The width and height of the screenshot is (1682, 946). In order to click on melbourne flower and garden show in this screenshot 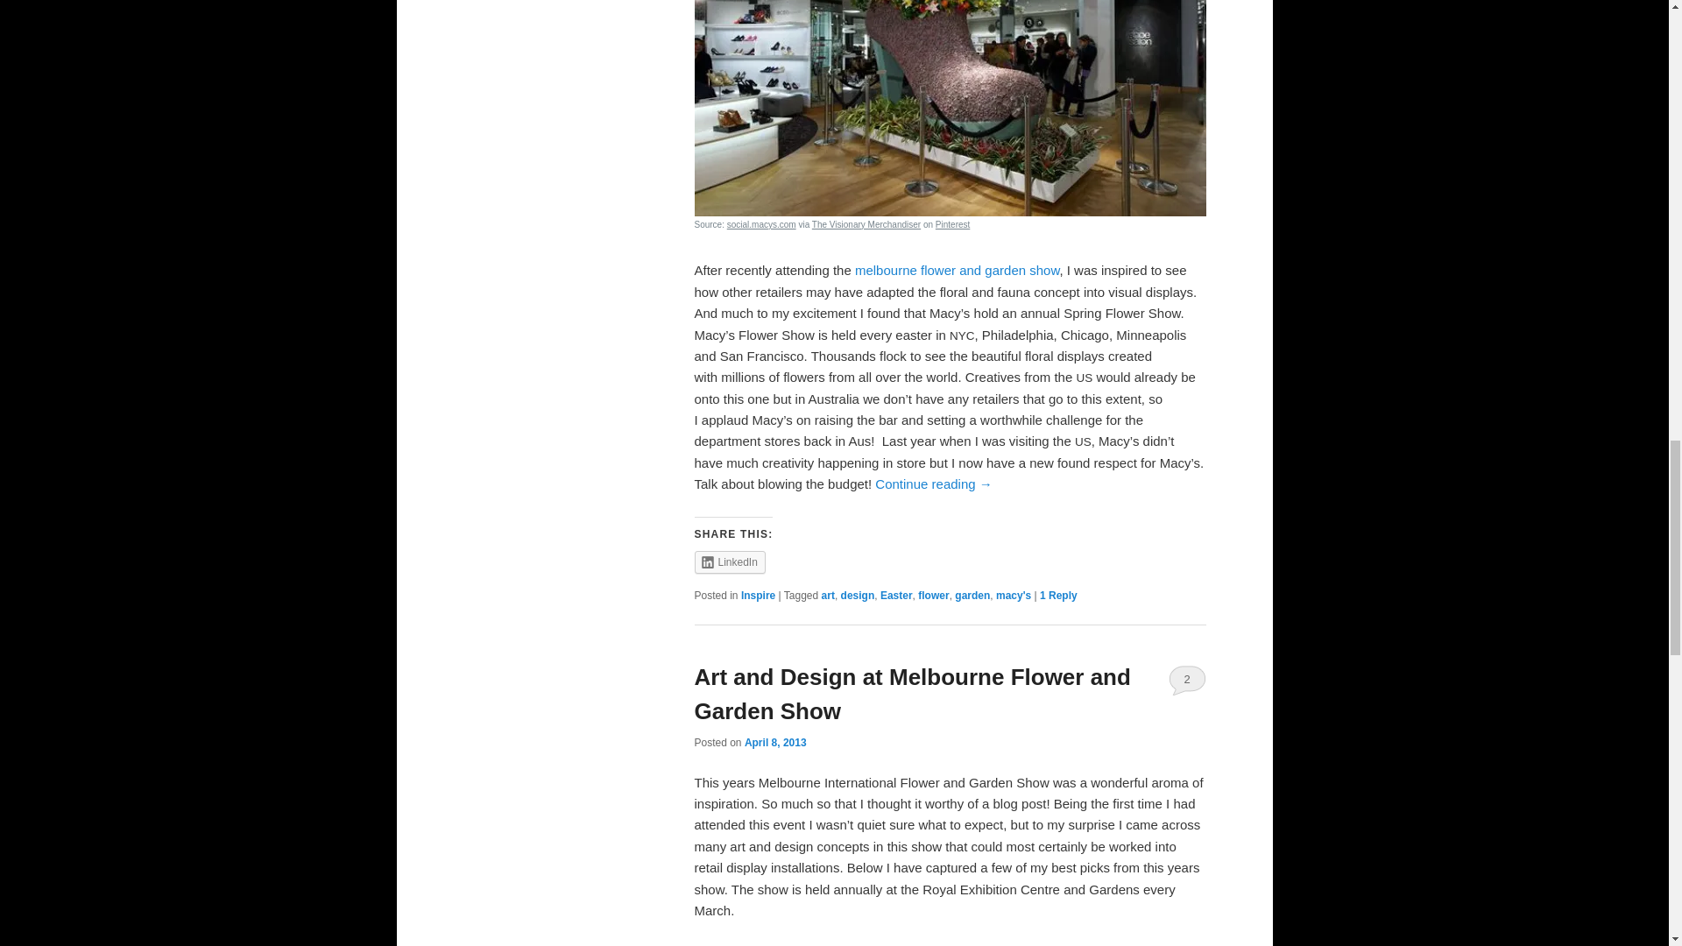, I will do `click(957, 270)`.